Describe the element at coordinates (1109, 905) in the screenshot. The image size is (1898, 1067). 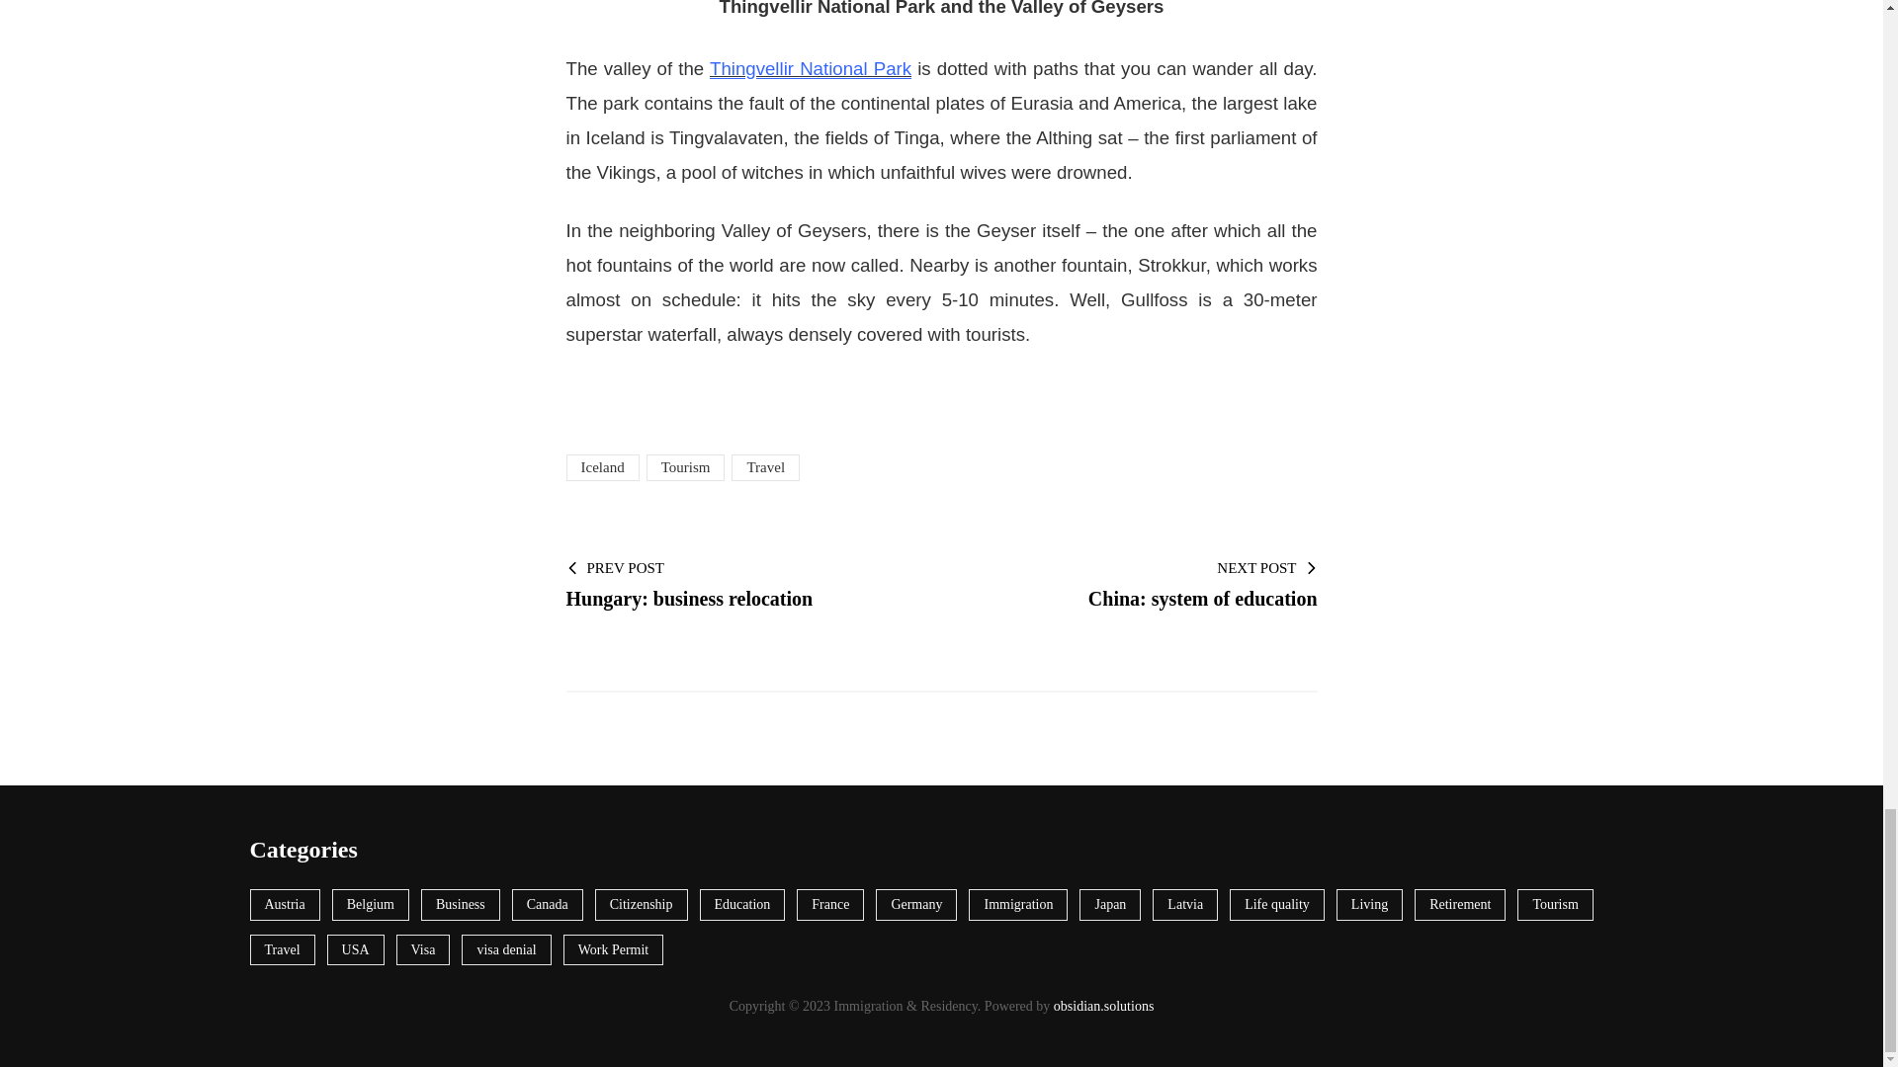
I see `Belgium` at that location.